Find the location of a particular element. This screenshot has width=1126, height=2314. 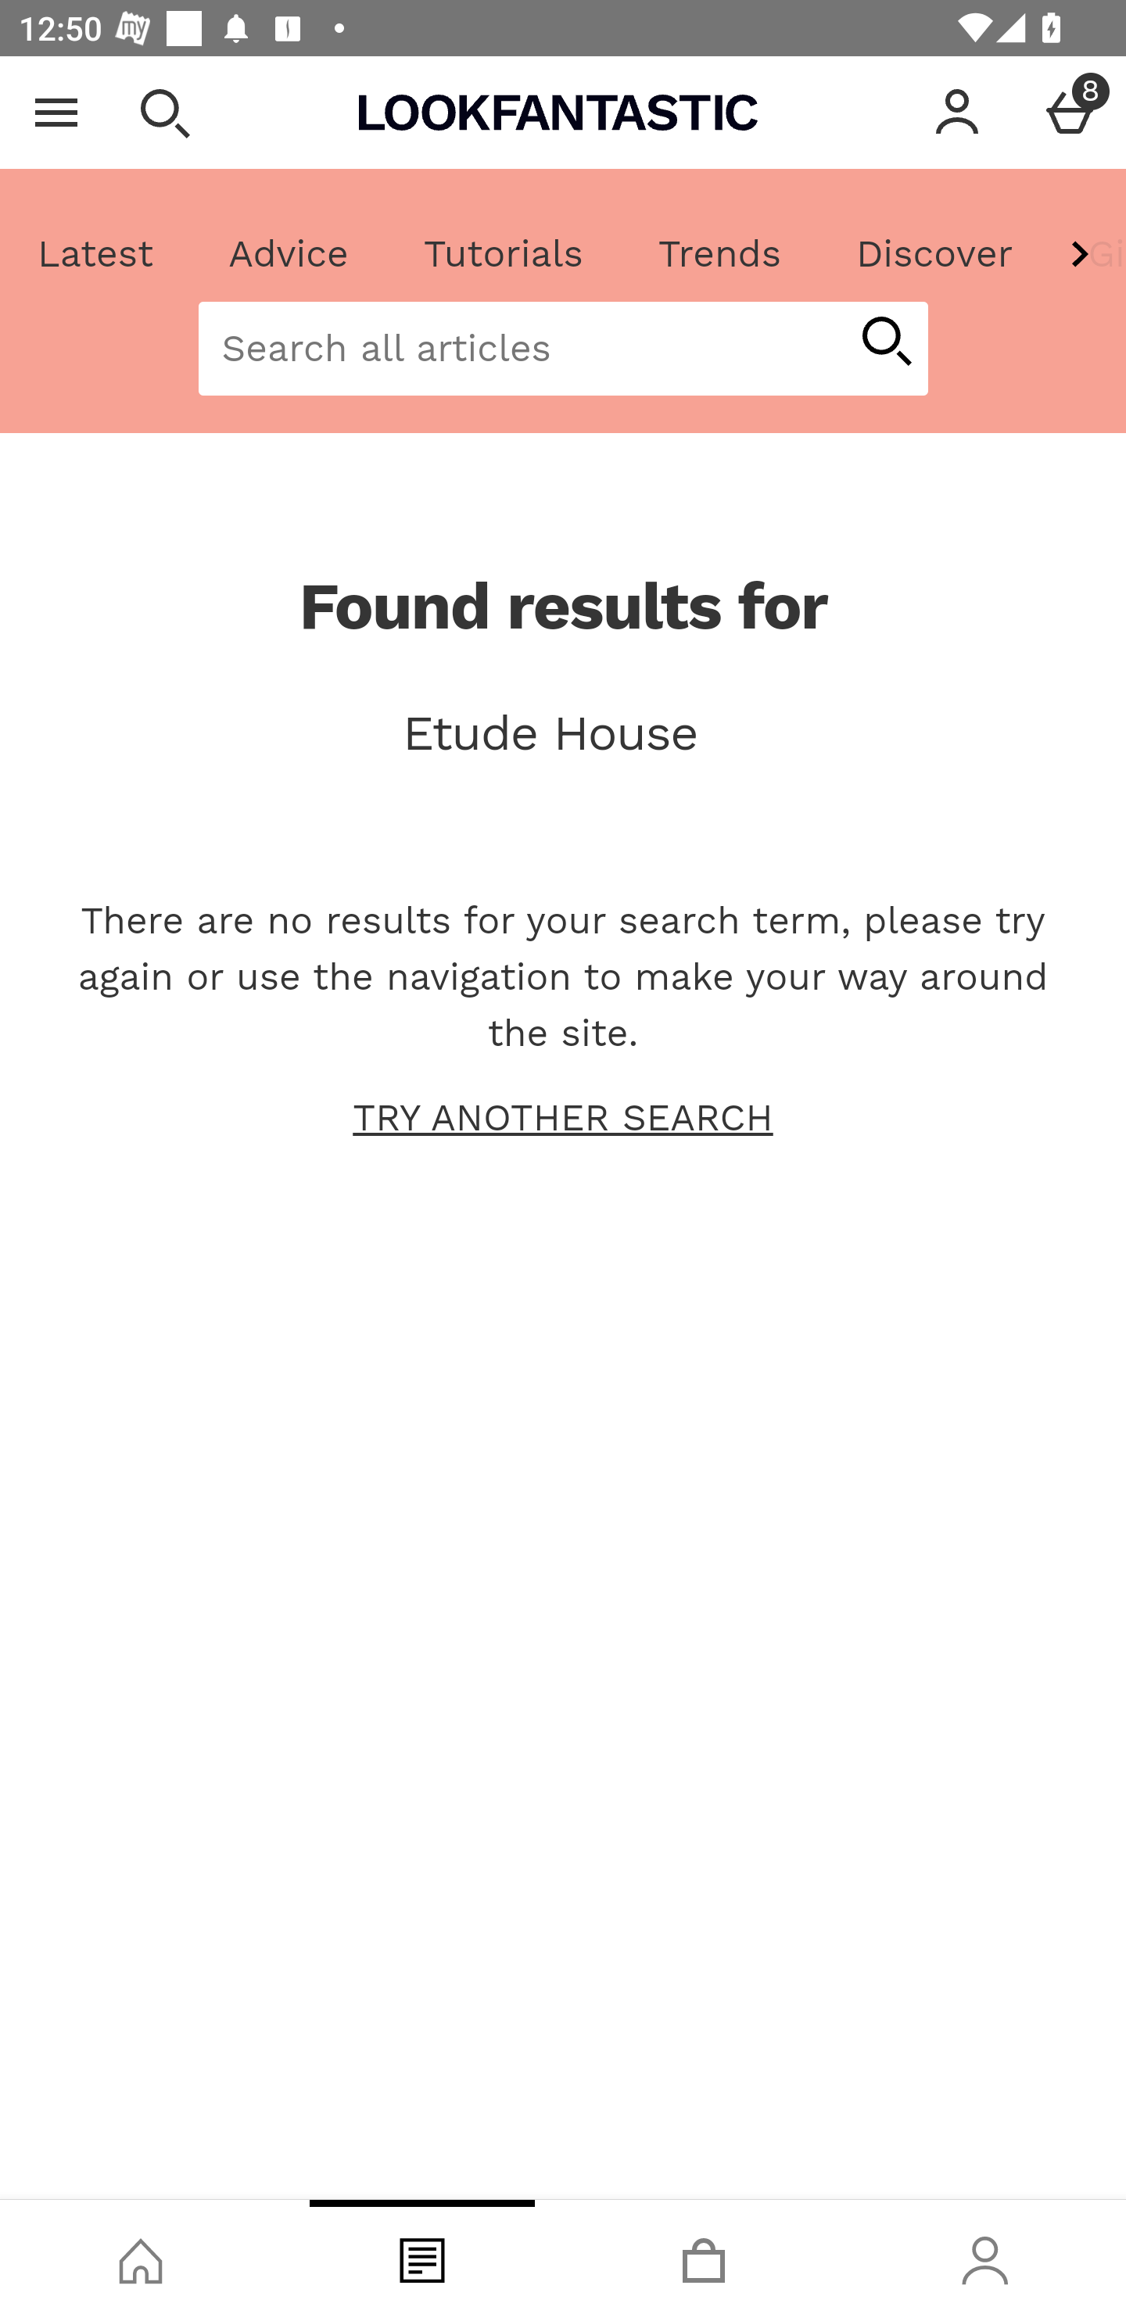

Advice is located at coordinates (289, 254).